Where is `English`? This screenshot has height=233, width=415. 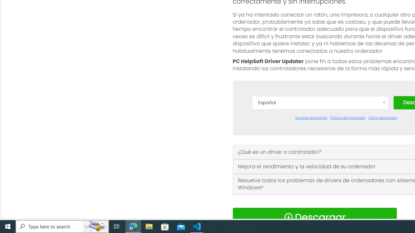 English is located at coordinates (320, 162).